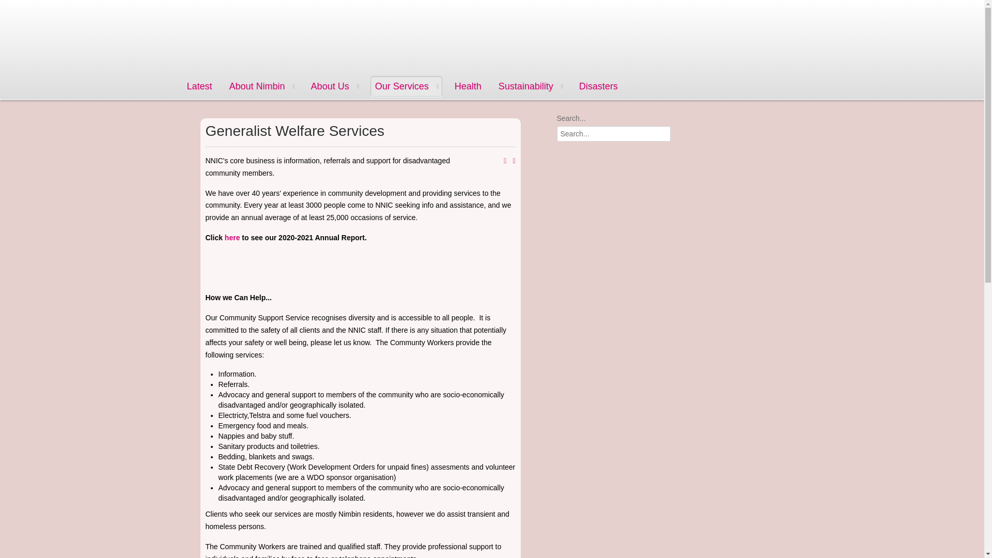 The height and width of the screenshot is (558, 992). I want to click on Latest, so click(199, 86).